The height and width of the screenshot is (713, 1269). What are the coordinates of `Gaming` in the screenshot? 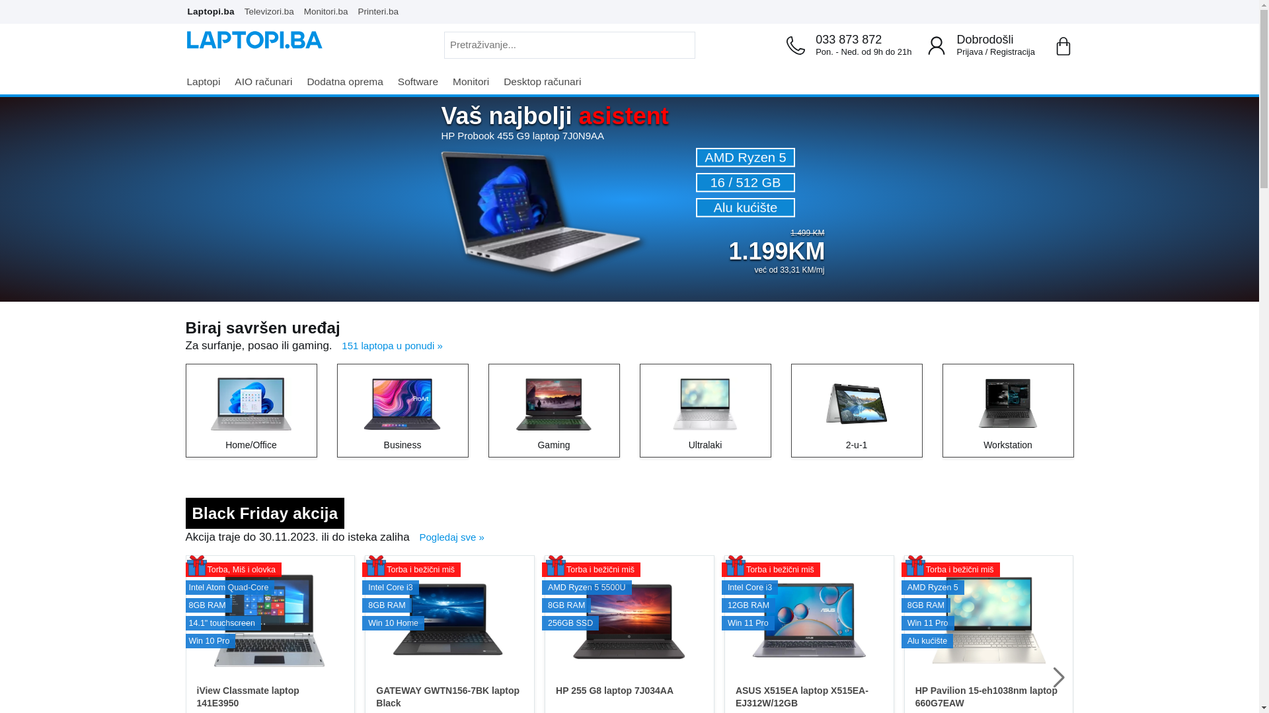 It's located at (554, 411).